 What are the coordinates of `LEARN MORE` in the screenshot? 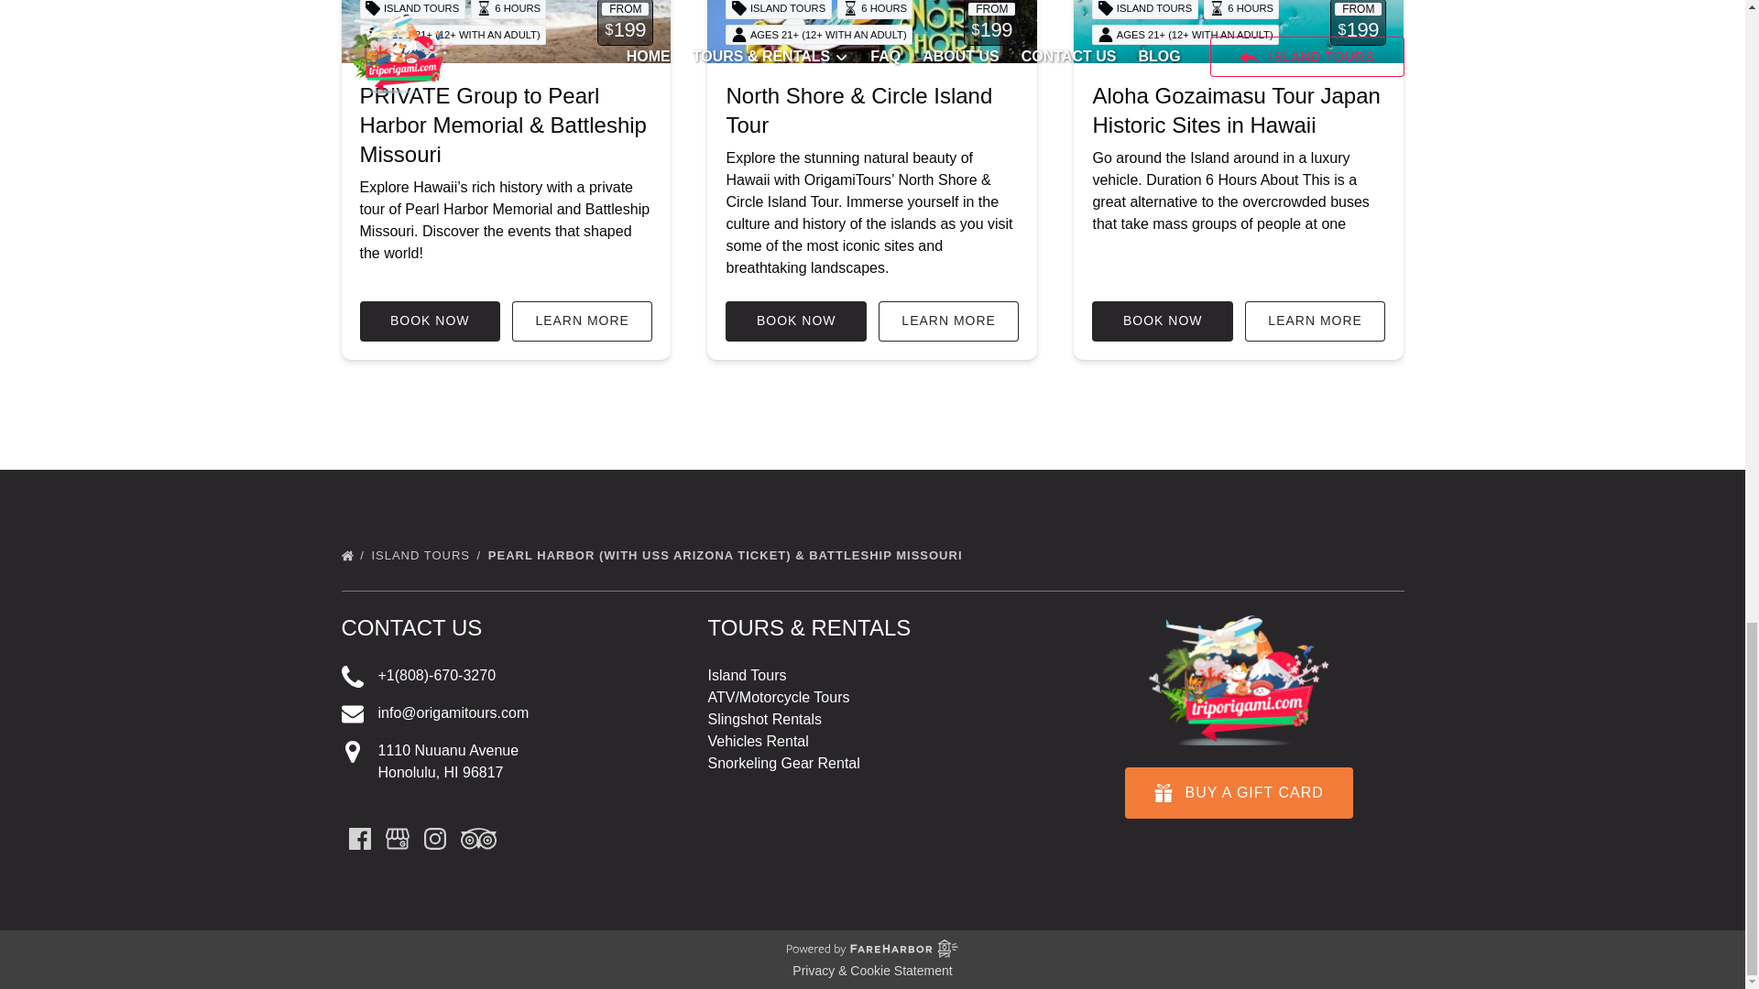 It's located at (1316, 321).